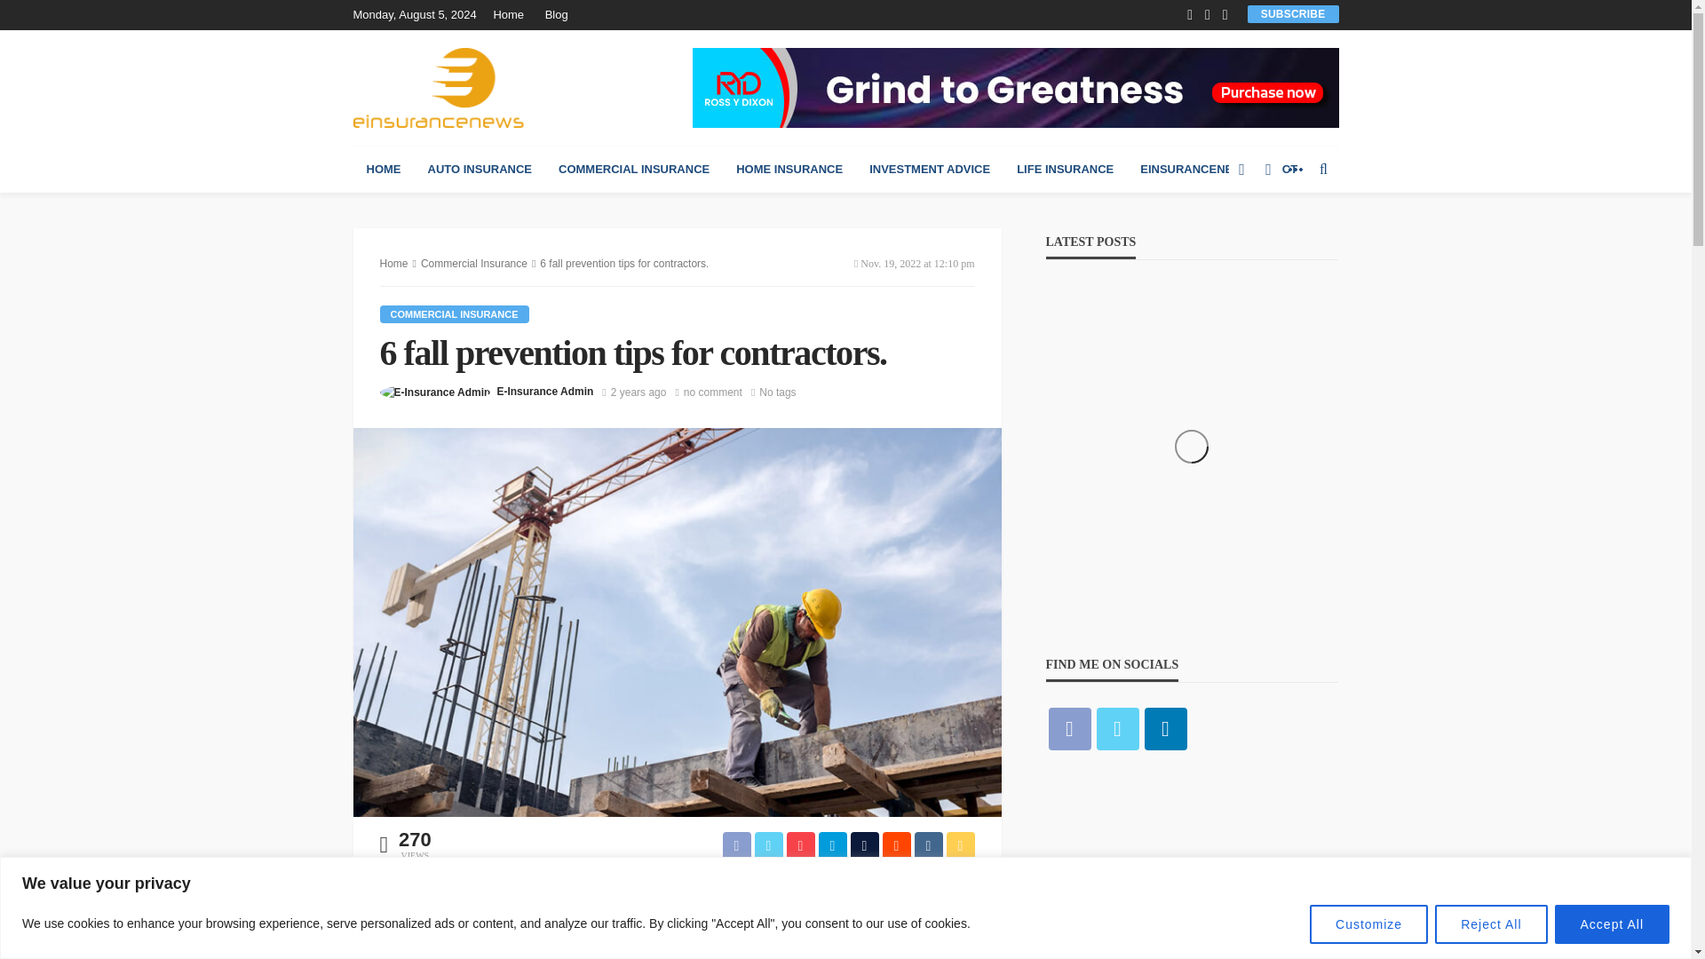  What do you see at coordinates (712, 392) in the screenshot?
I see `6 fall prevention tips for contractors.` at bounding box center [712, 392].